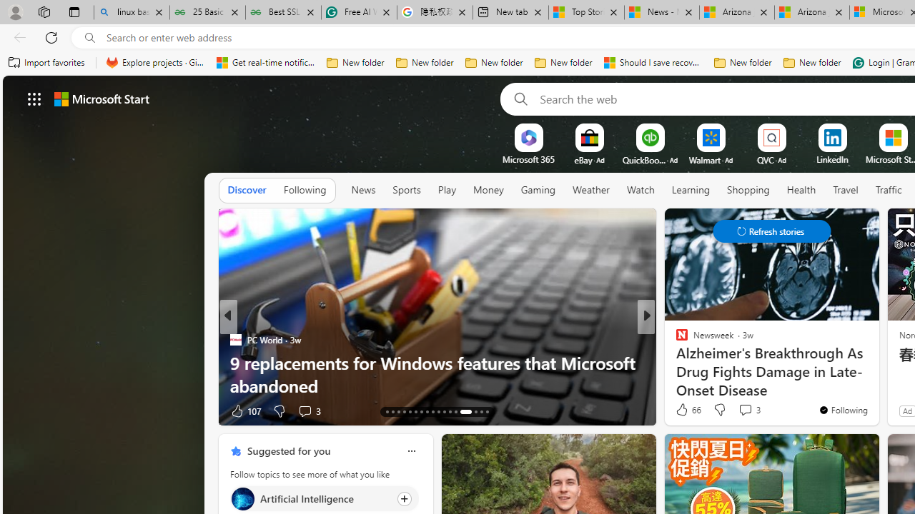  Describe the element at coordinates (488, 191) in the screenshot. I see `Money` at that location.